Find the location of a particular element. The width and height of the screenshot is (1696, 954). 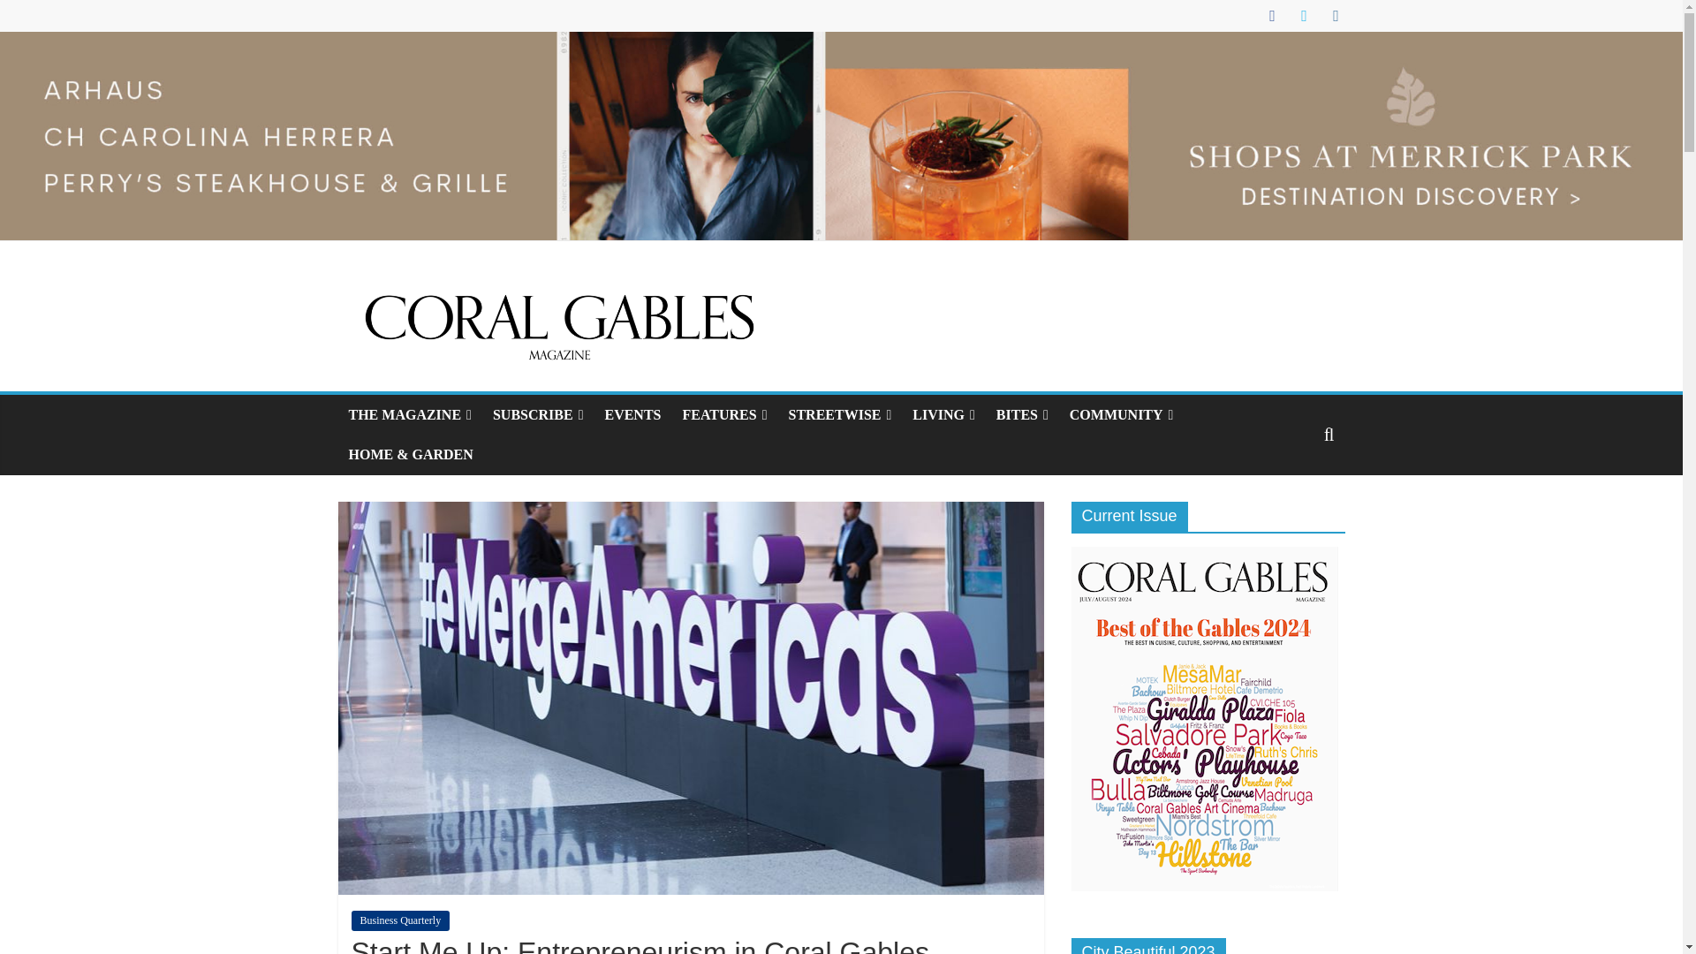

BITES is located at coordinates (1021, 415).